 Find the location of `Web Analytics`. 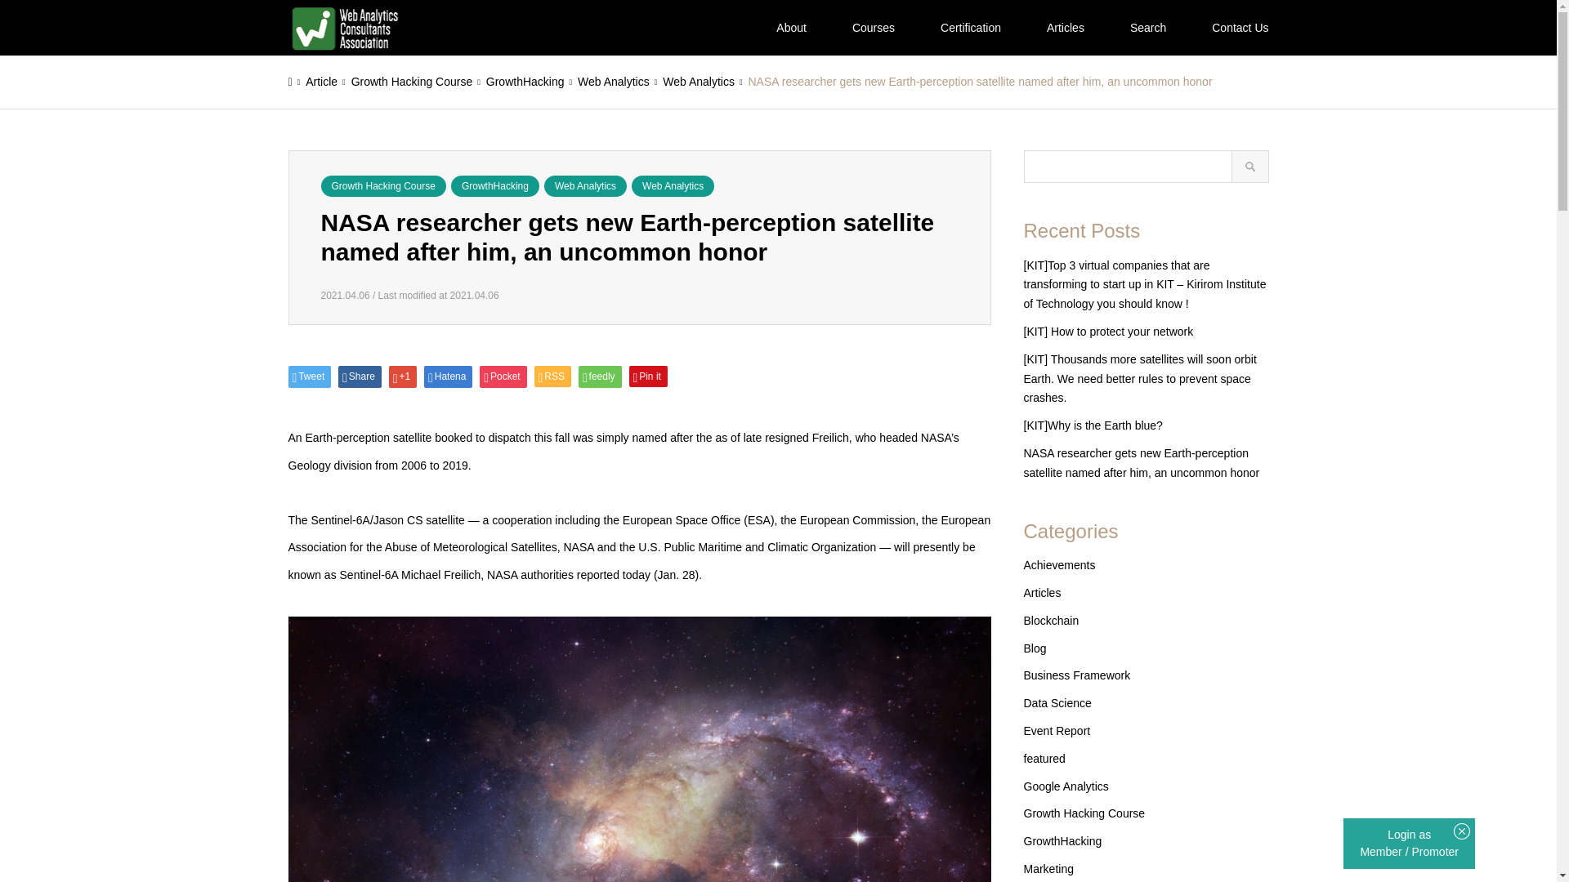

Web Analytics is located at coordinates (698, 82).